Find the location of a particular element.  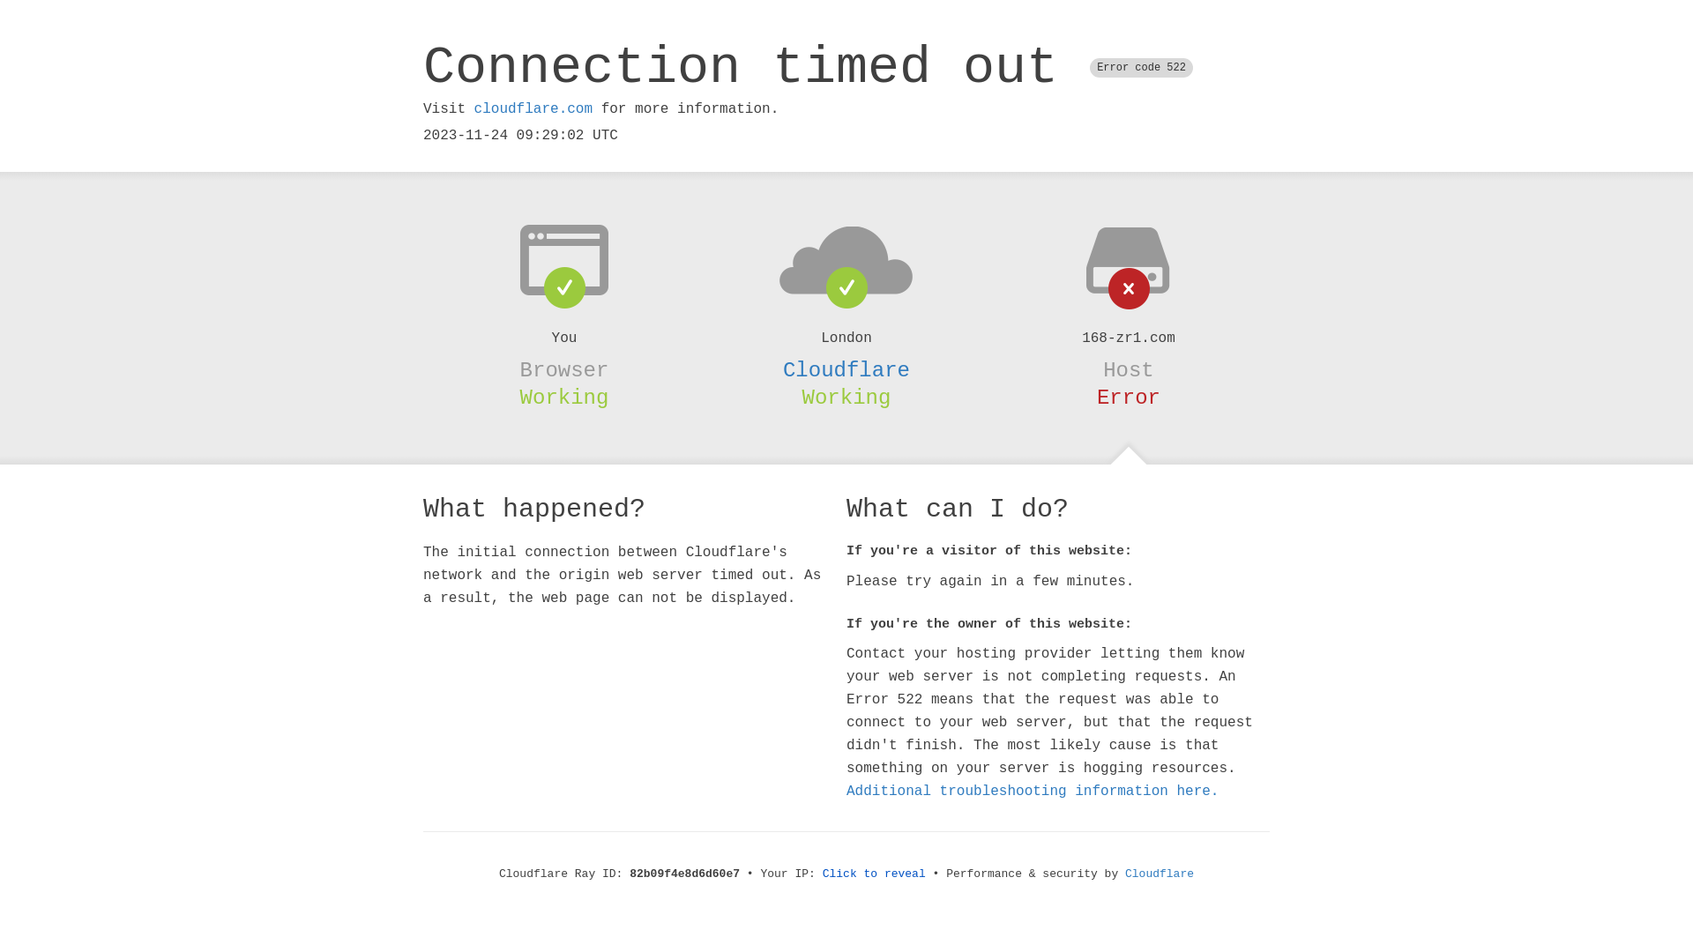

Additional troubleshooting information here. is located at coordinates (1033, 792).